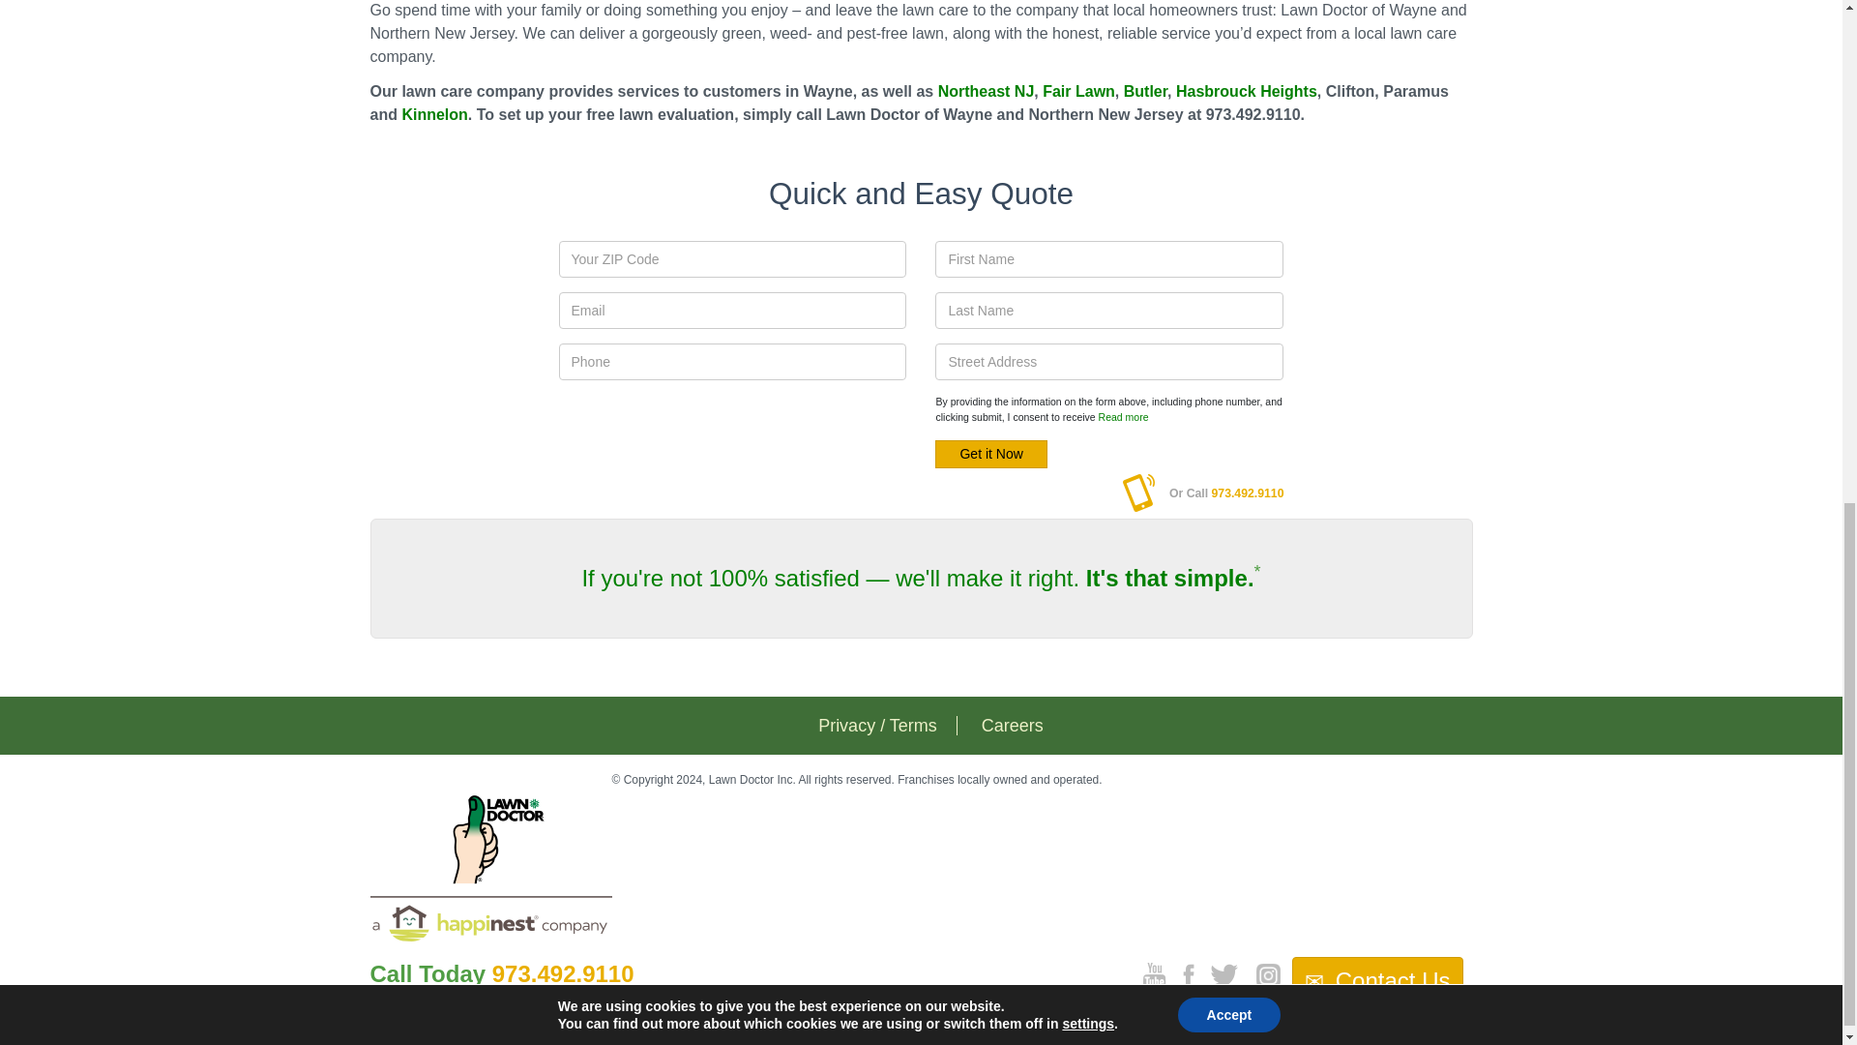  What do you see at coordinates (990, 453) in the screenshot?
I see `  Get it Now` at bounding box center [990, 453].